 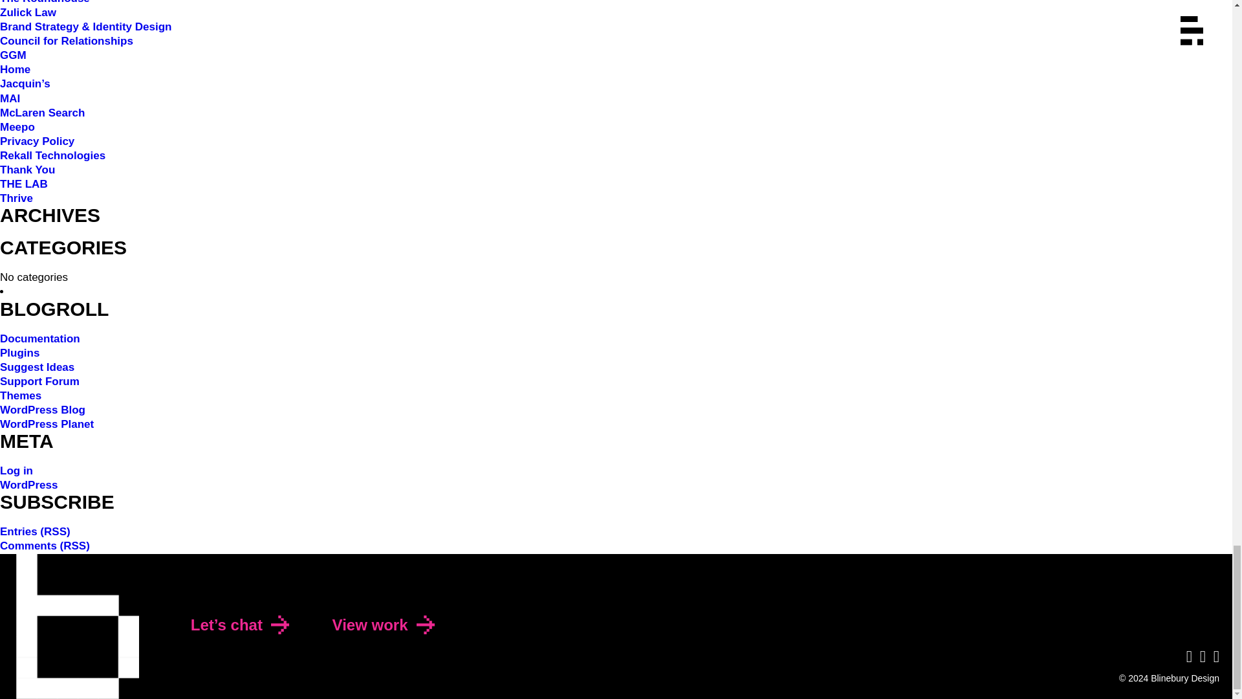 What do you see at coordinates (15, 69) in the screenshot?
I see `Home` at bounding box center [15, 69].